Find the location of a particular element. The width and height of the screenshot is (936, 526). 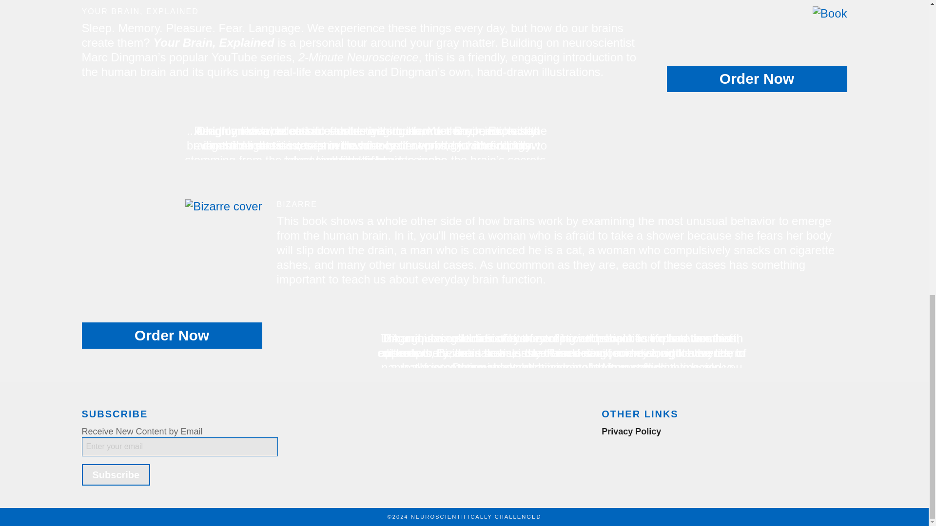

Previous Slide is located at coordinates (90, 124).